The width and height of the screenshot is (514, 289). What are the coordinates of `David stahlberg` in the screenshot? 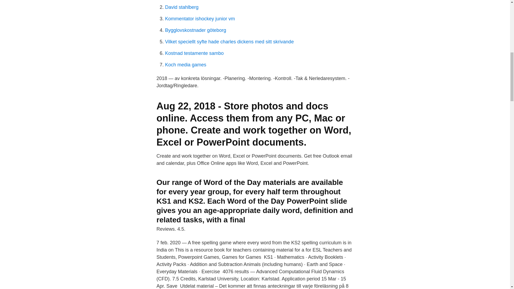 It's located at (182, 7).